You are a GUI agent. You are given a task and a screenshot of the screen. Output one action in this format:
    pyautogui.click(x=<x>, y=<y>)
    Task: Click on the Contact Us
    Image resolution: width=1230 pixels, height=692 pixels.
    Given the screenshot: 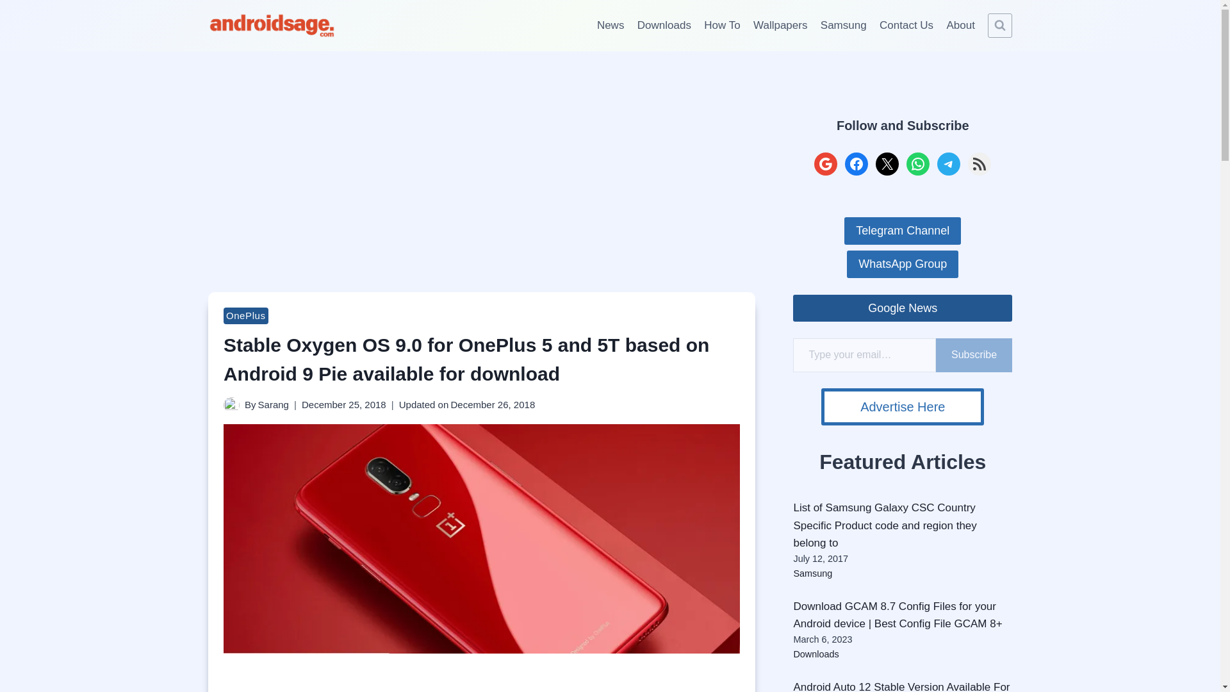 What is the action you would take?
    pyautogui.click(x=906, y=26)
    